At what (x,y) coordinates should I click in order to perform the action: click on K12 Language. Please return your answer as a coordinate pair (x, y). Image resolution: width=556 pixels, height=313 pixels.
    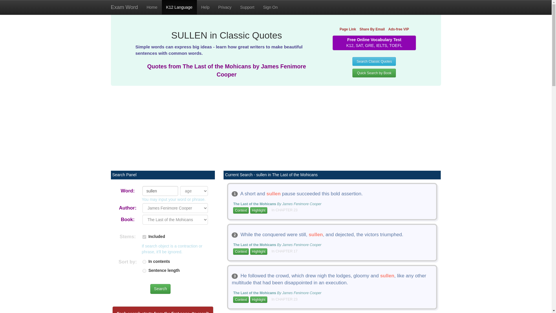
    Looking at the image, I should click on (179, 7).